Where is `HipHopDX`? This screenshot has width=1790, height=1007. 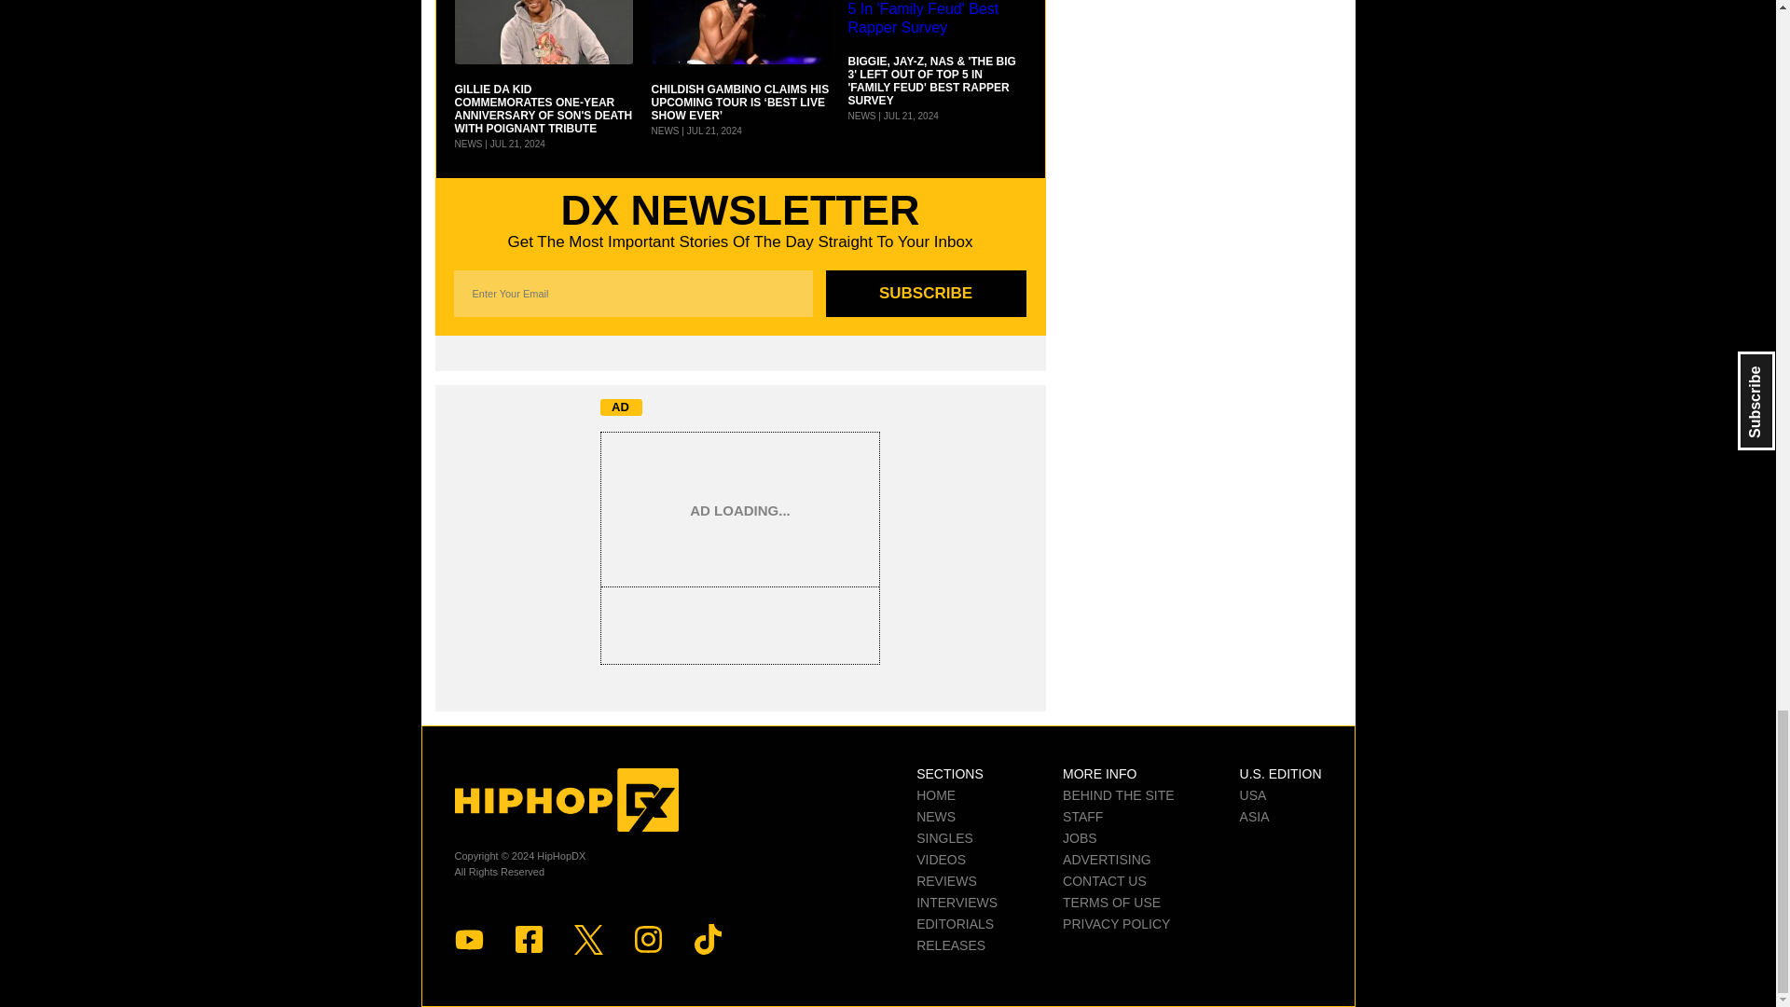
HipHopDX is located at coordinates (566, 800).